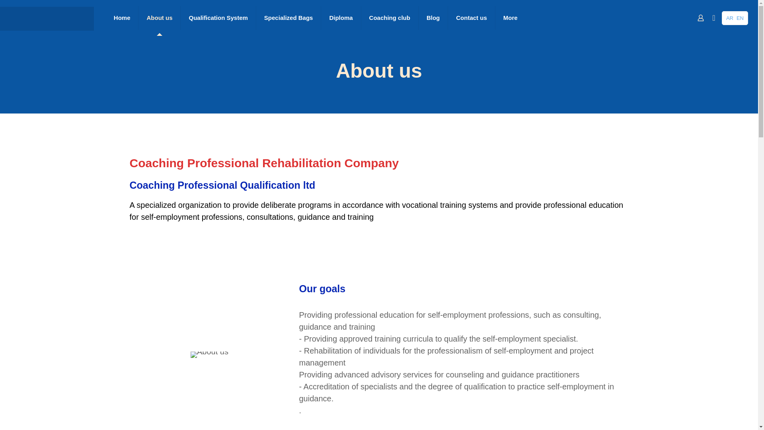  Describe the element at coordinates (341, 18) in the screenshot. I see `Diploma` at that location.